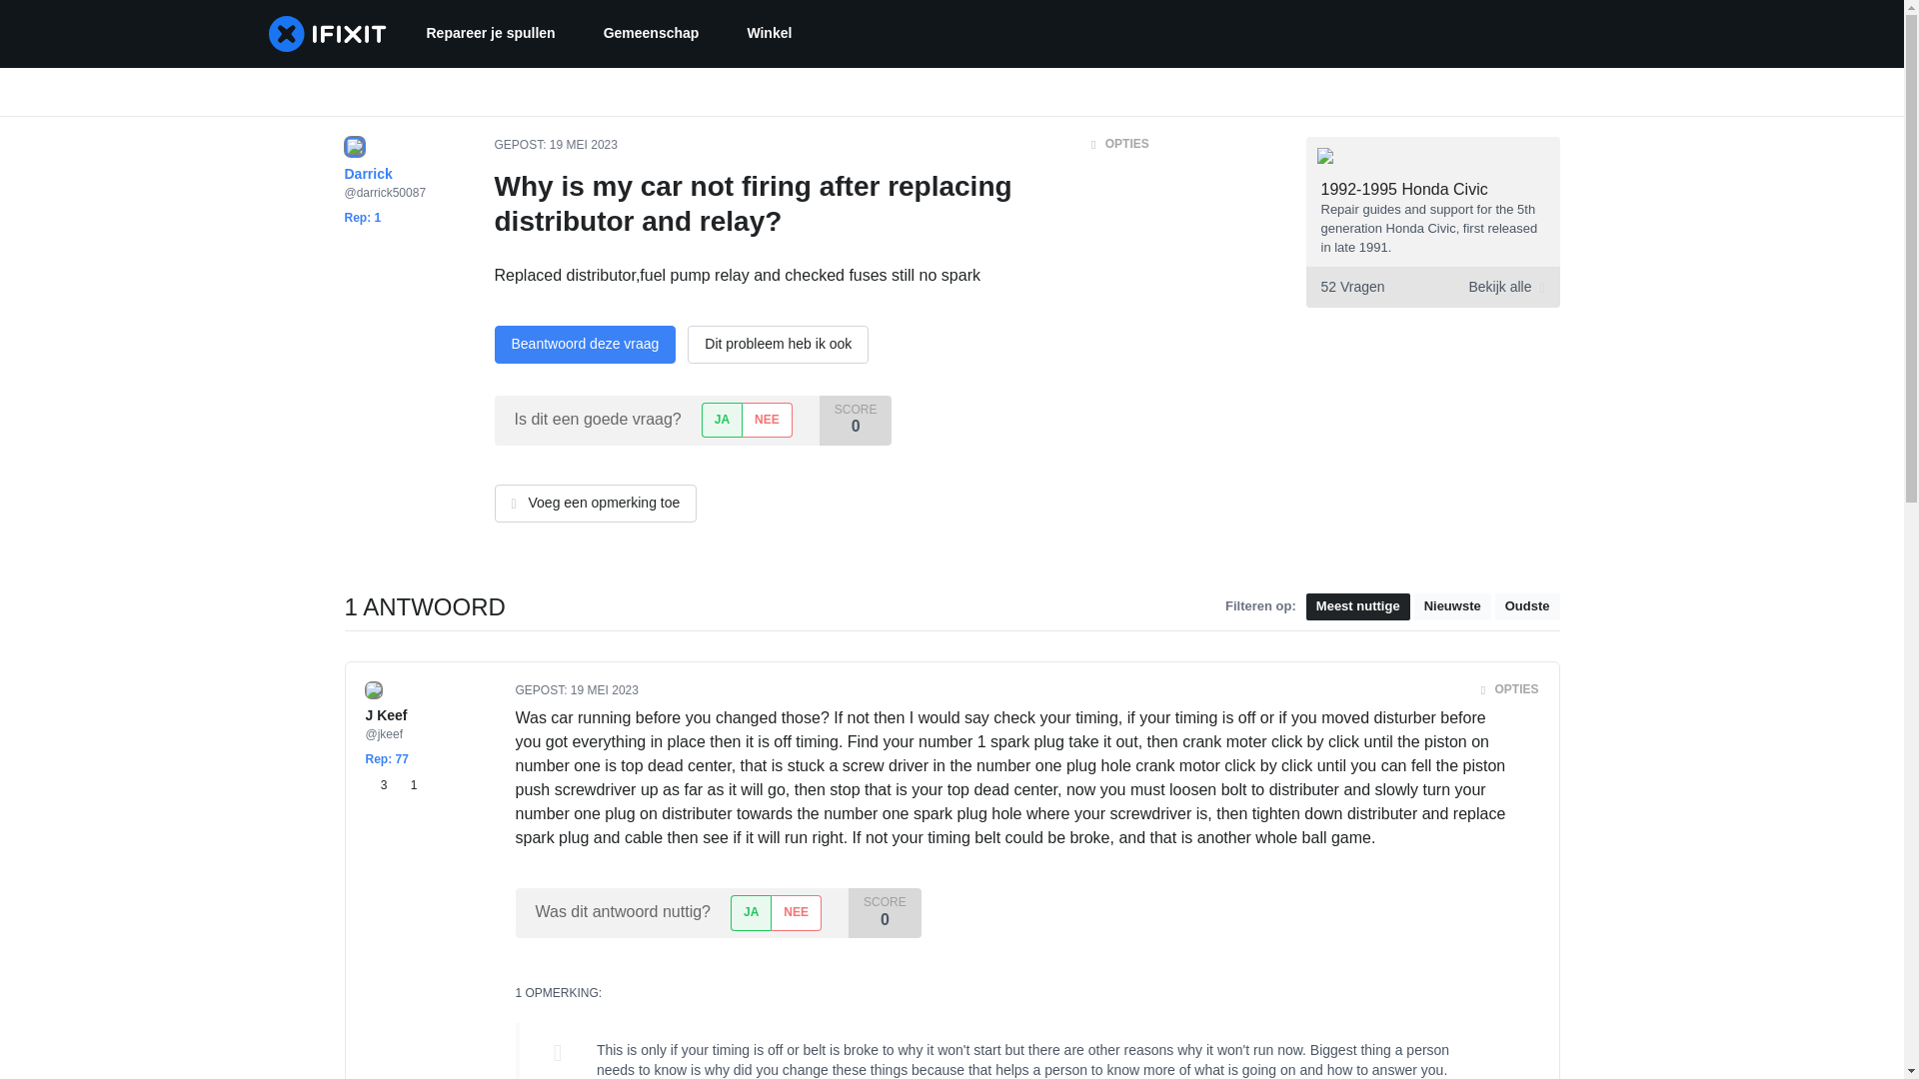 This screenshot has width=1919, height=1079. I want to click on Gemeenschap, so click(651, 34).